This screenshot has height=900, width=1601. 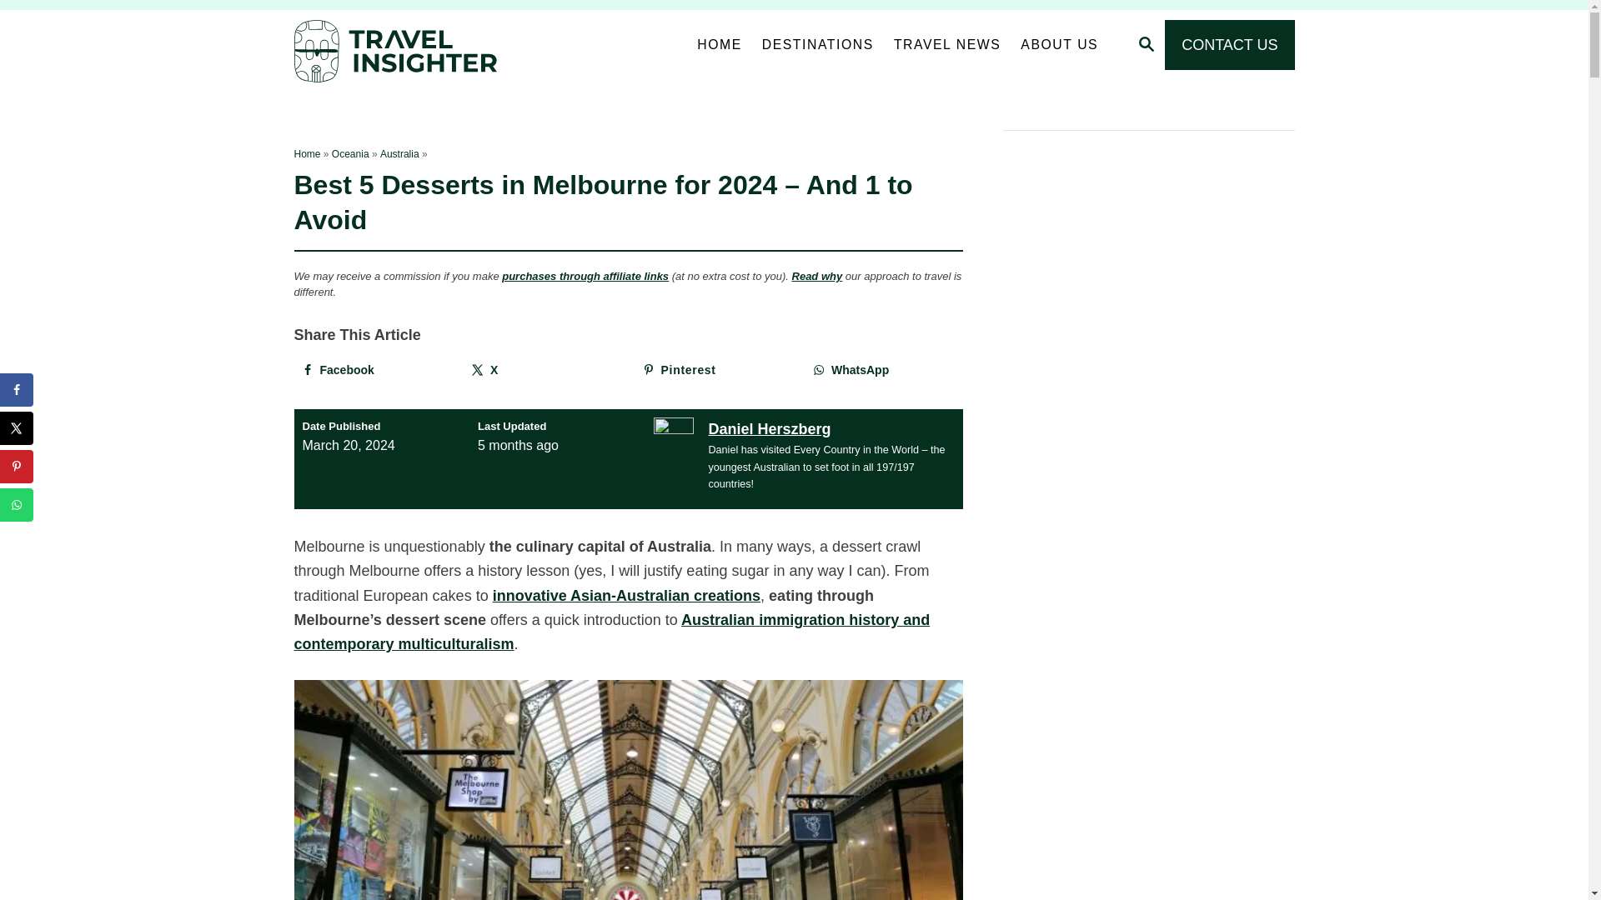 What do you see at coordinates (350, 154) in the screenshot?
I see `Oceania` at bounding box center [350, 154].